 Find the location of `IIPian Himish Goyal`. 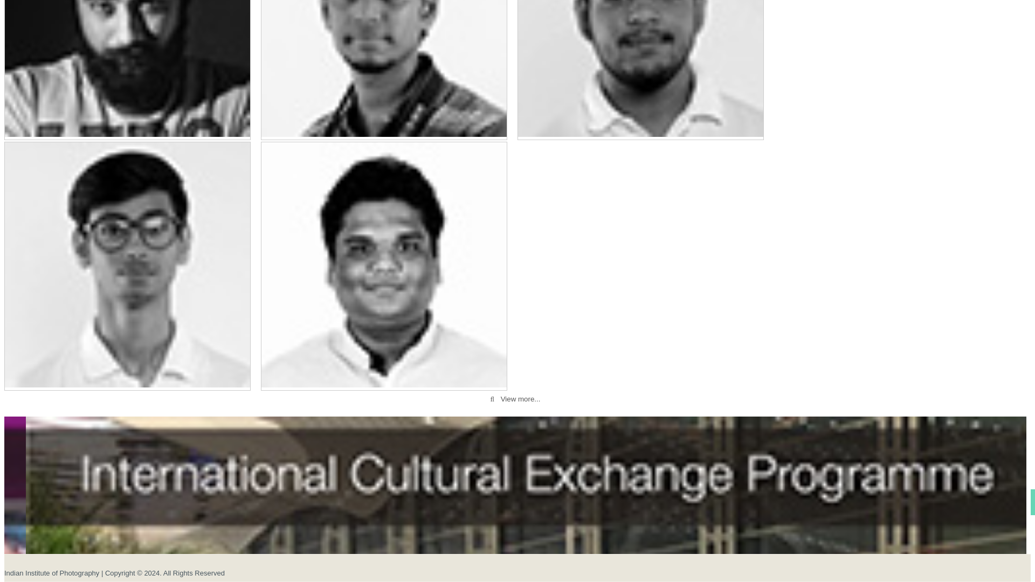

IIPian Himish Goyal is located at coordinates (640, 68).